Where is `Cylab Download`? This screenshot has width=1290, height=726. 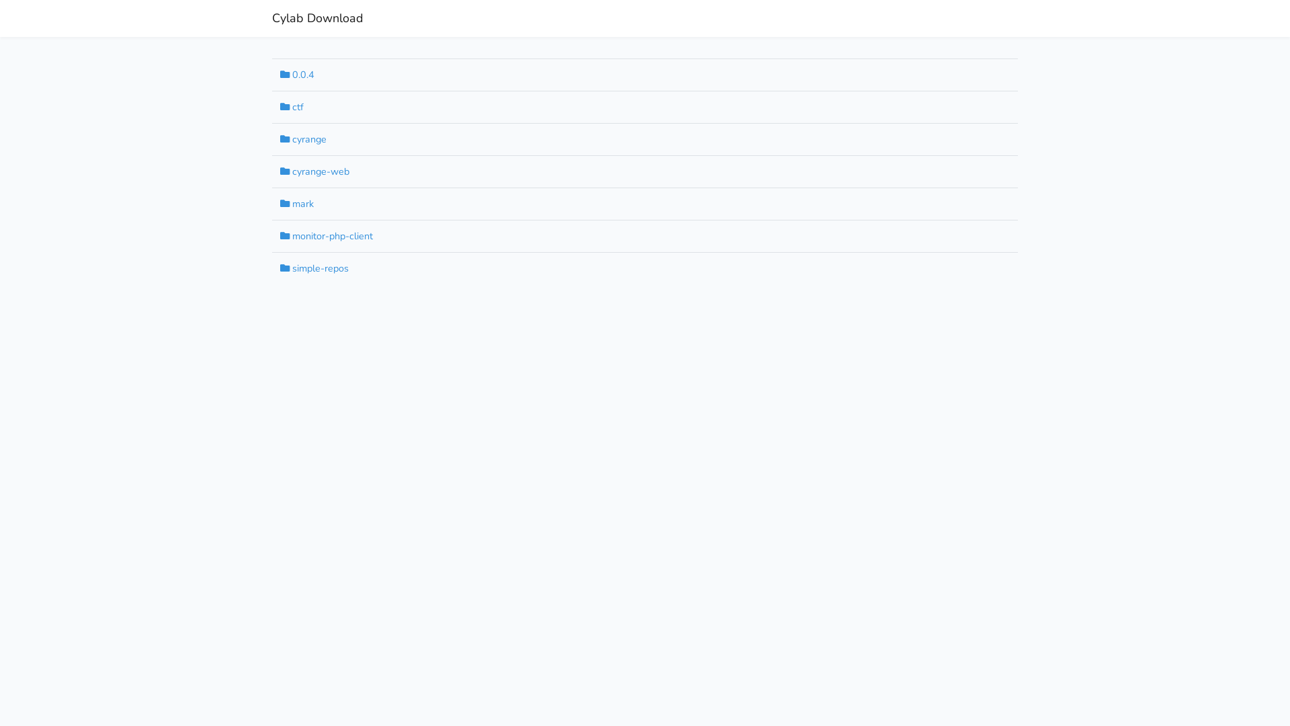 Cylab Download is located at coordinates (318, 19).